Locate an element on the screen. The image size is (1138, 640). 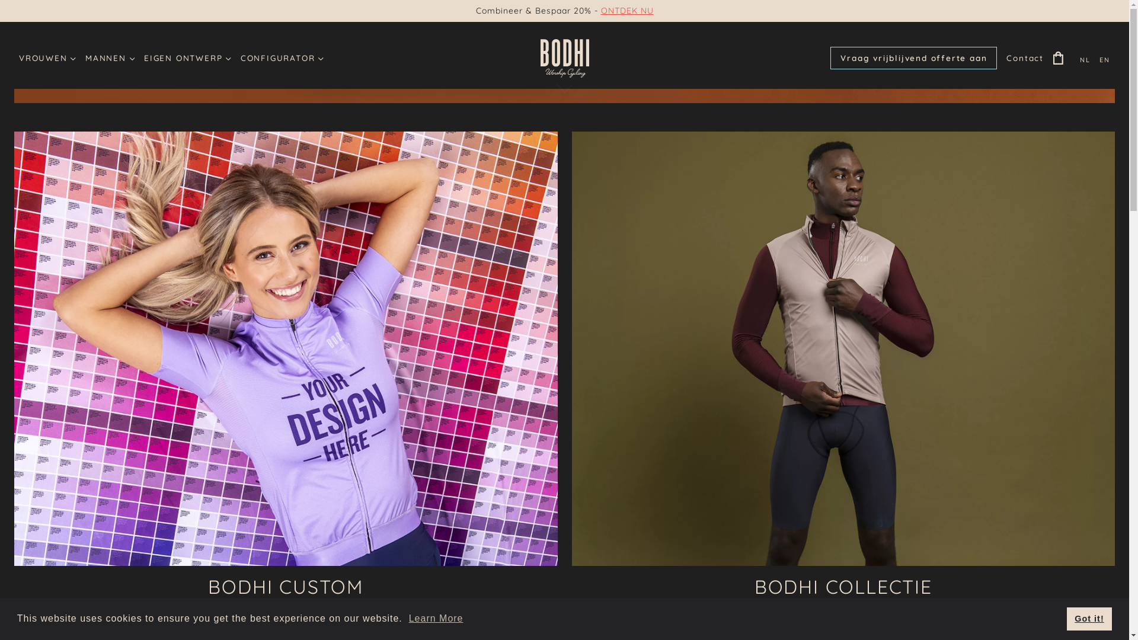
WAAROM CUSTOM is located at coordinates (345, 623).